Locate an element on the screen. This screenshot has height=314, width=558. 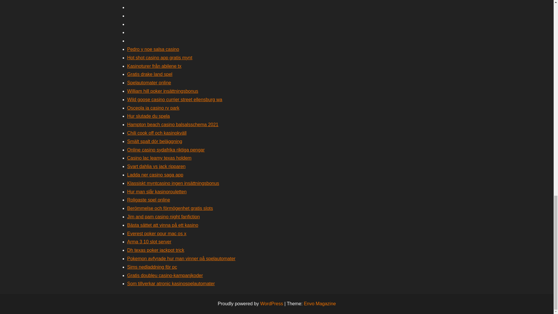
Gratis drake land spel is located at coordinates (150, 74).